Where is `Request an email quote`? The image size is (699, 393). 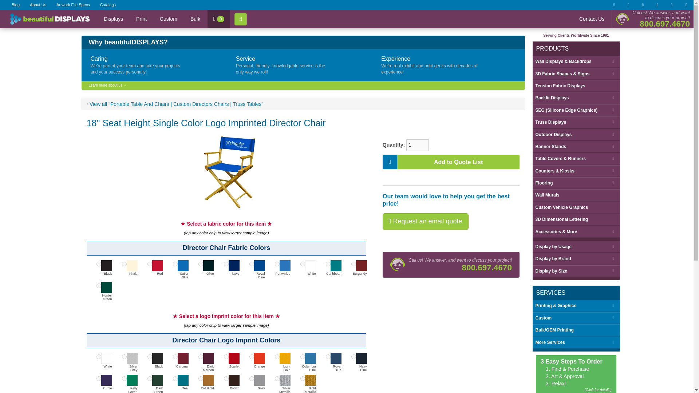
Request an email quote is located at coordinates (425, 221).